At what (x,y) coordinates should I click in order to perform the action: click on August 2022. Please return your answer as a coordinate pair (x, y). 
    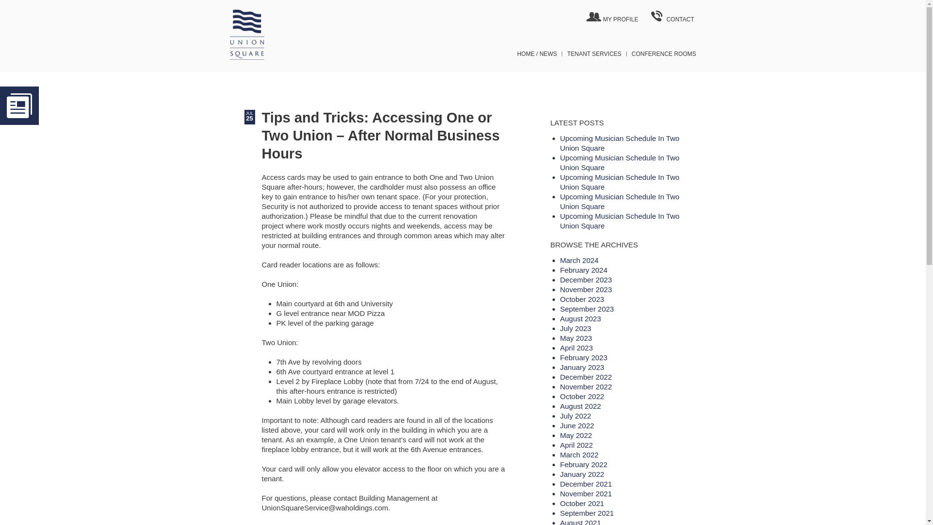
    Looking at the image, I should click on (580, 405).